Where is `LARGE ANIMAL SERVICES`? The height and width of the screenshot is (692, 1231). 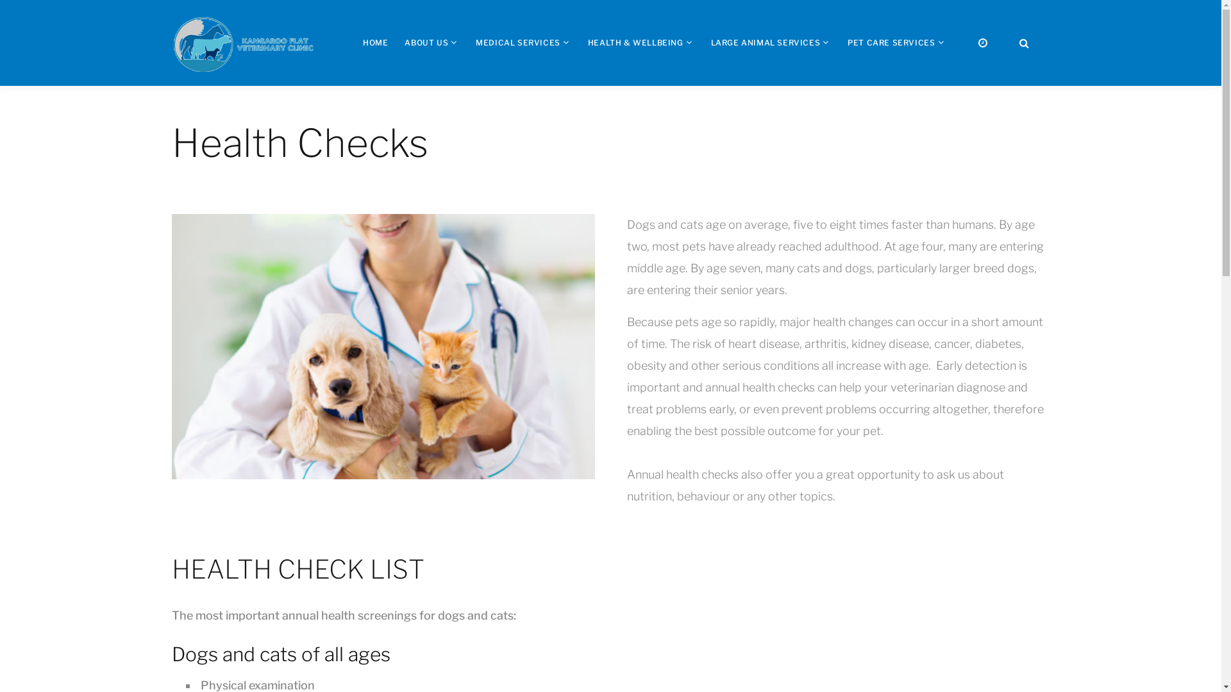
LARGE ANIMAL SERVICES is located at coordinates (766, 42).